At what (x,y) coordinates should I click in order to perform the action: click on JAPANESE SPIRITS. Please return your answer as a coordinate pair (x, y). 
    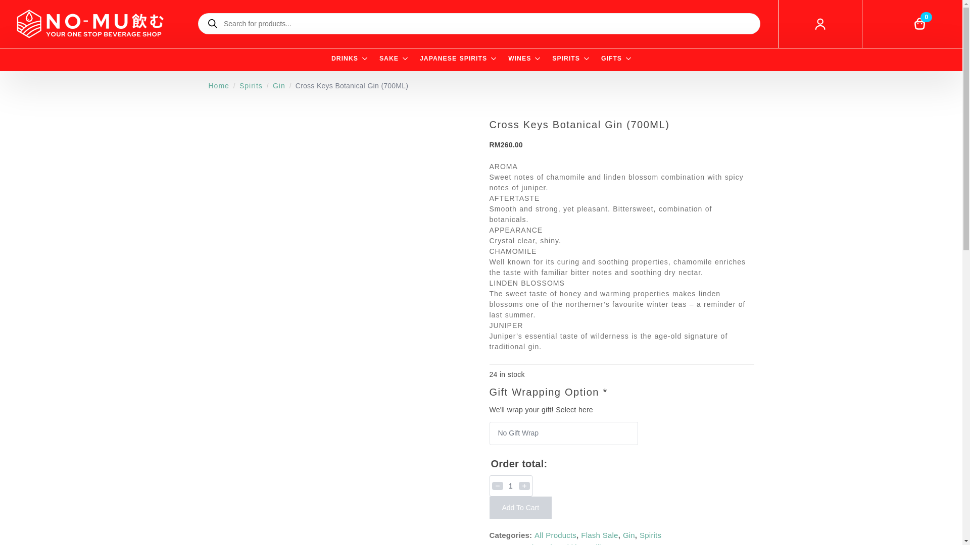
    Looking at the image, I should click on (453, 60).